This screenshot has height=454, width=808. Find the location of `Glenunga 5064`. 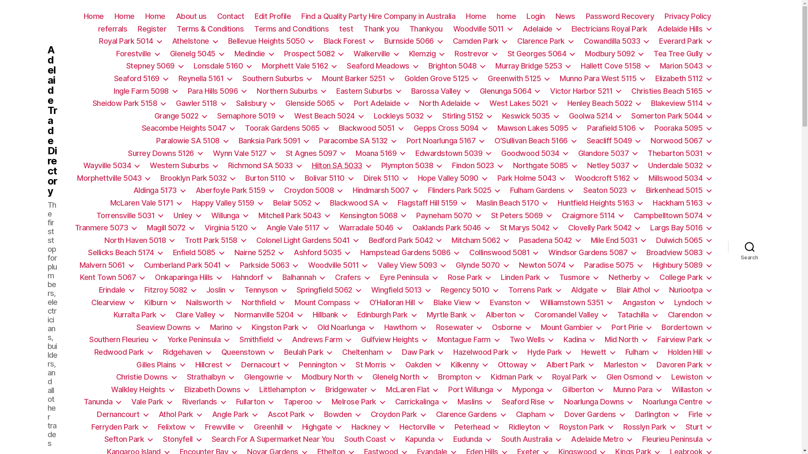

Glenunga 5064 is located at coordinates (510, 91).